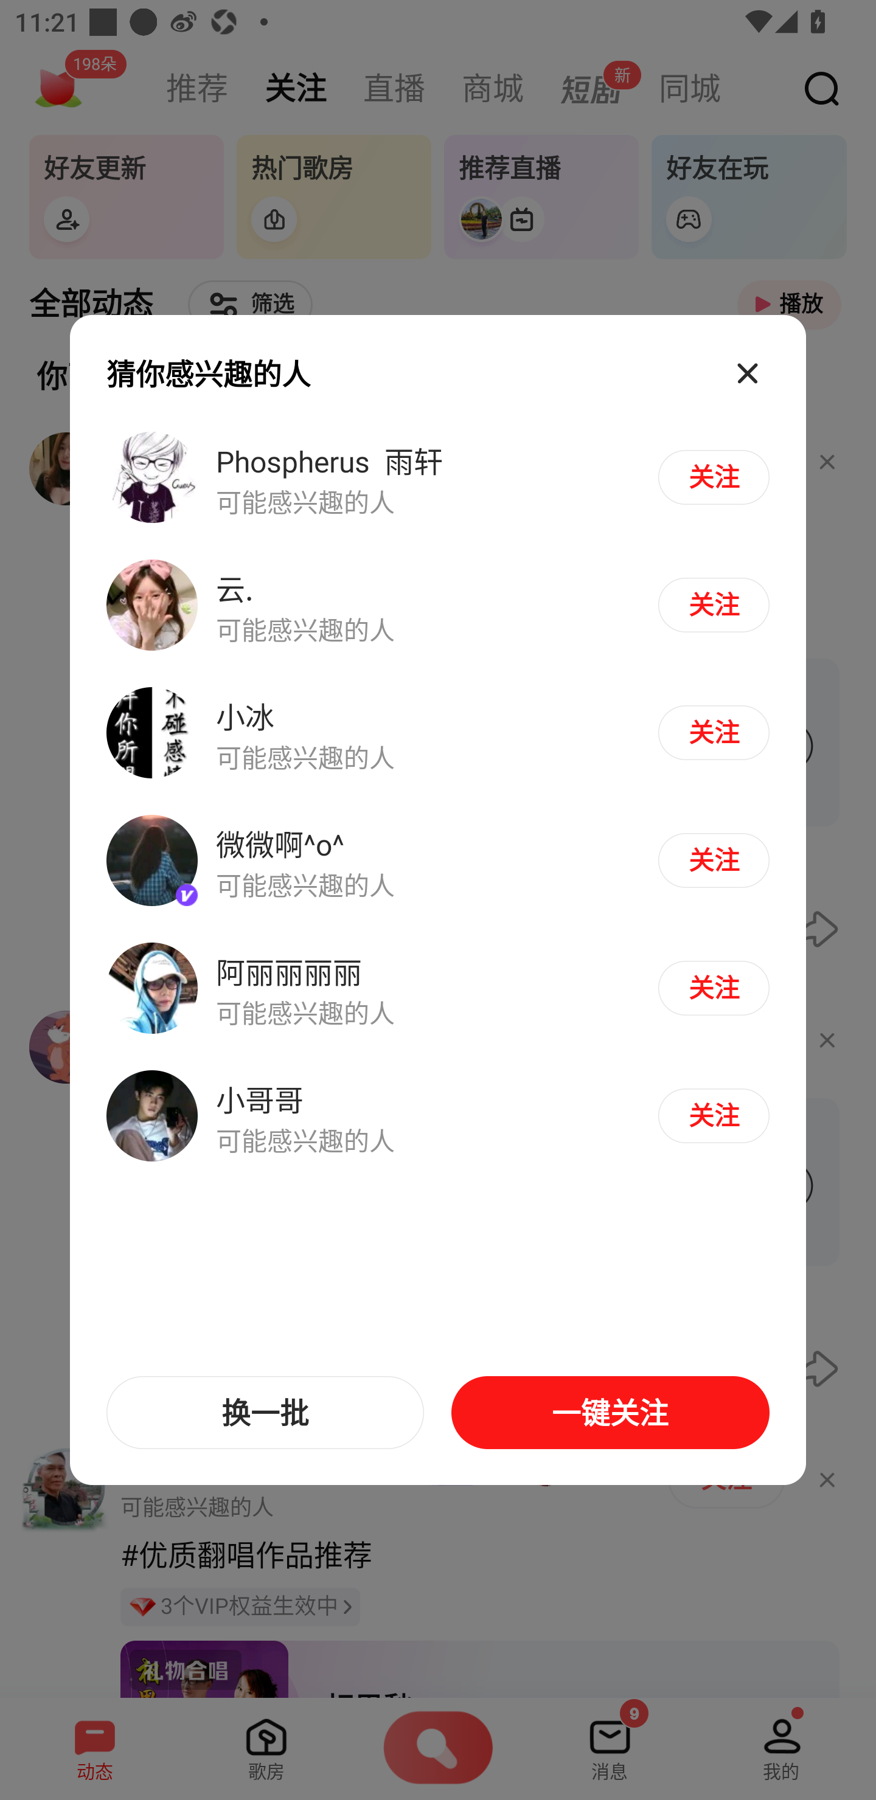 The width and height of the screenshot is (876, 1800). I want to click on 微微啊^o^ 可能感兴趣的人 关注 按钮, so click(438, 861).